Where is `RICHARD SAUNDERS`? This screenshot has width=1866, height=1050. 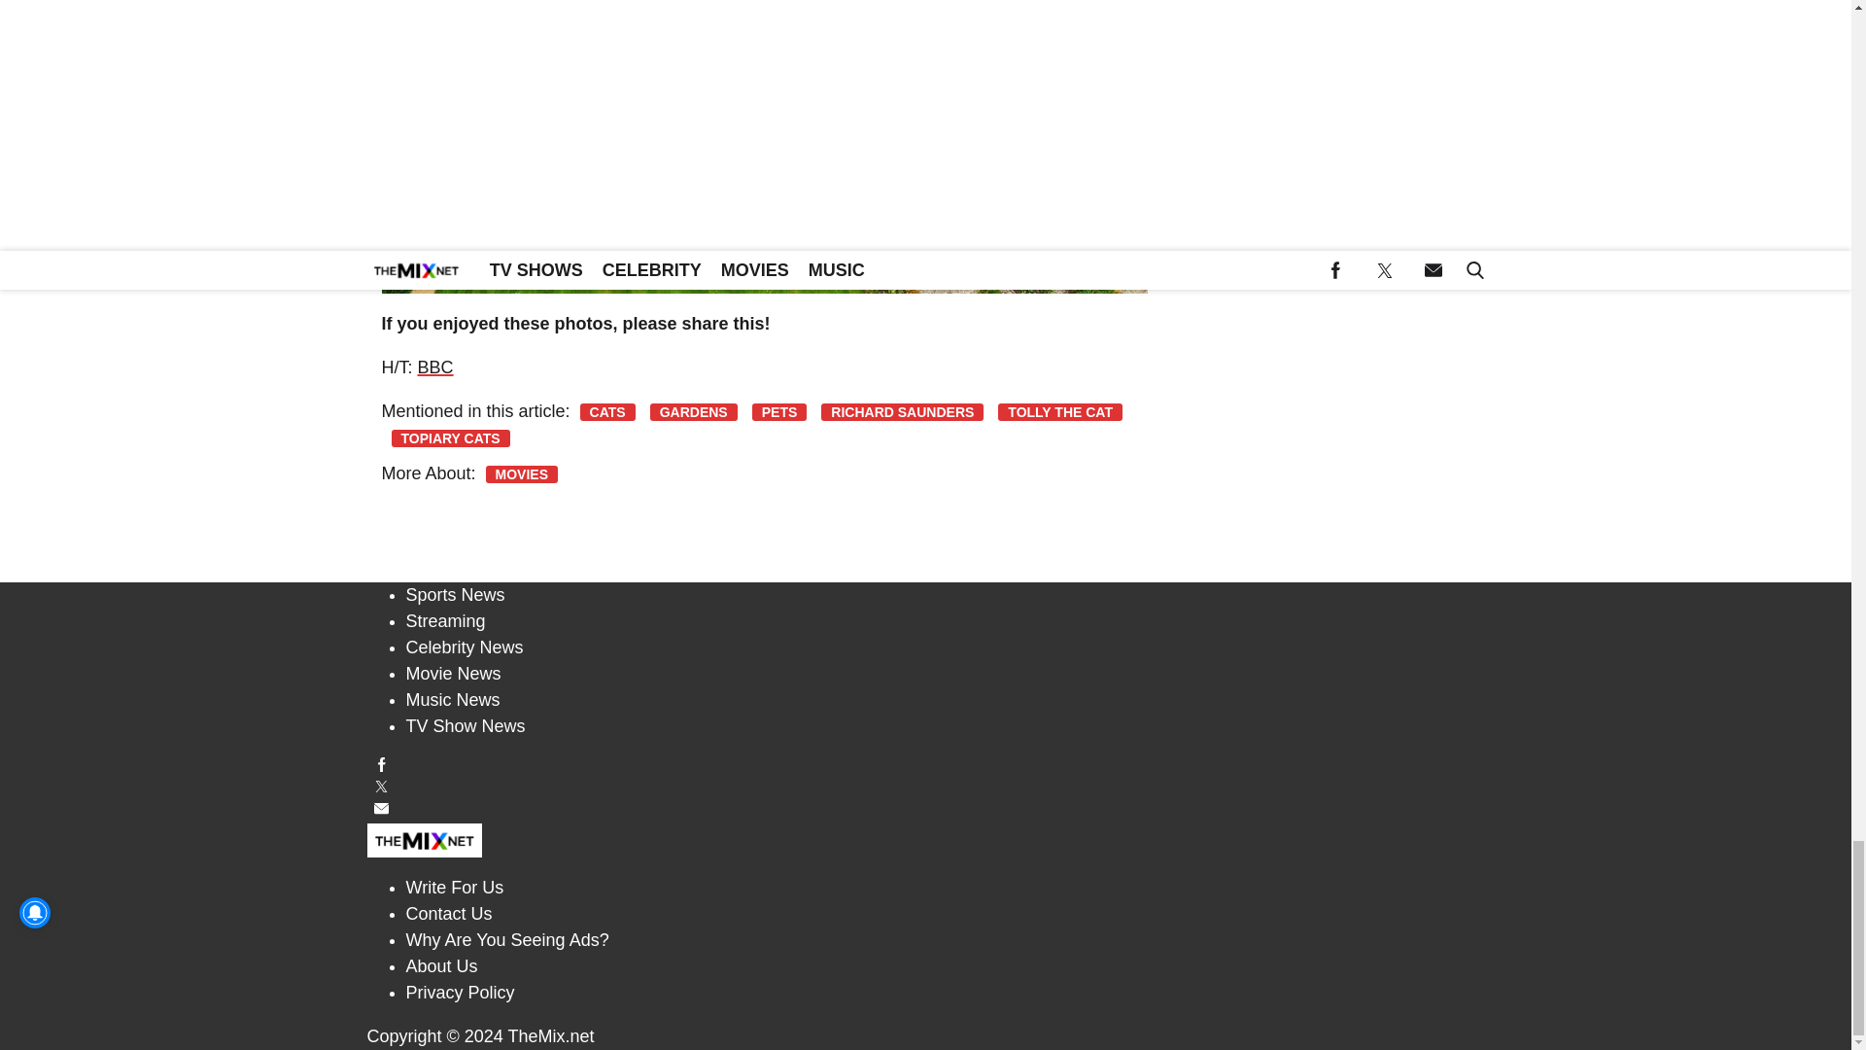 RICHARD SAUNDERS is located at coordinates (902, 412).